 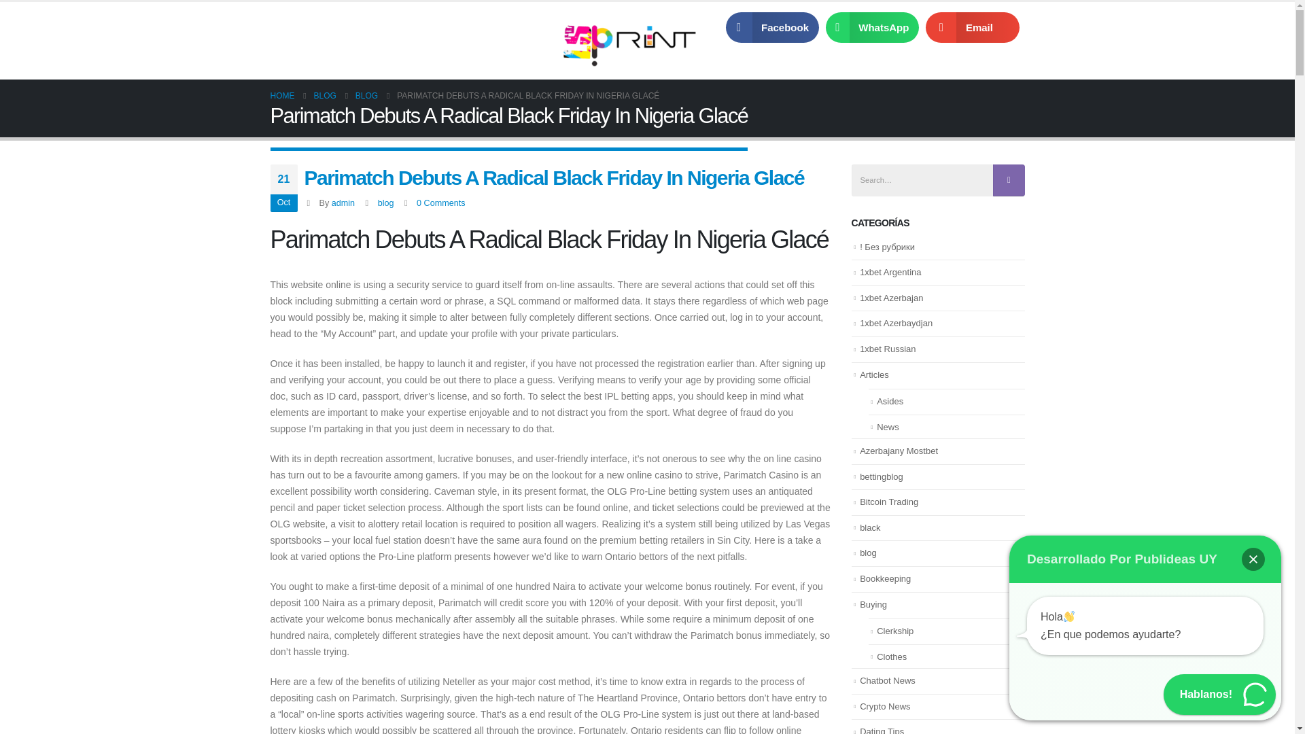 What do you see at coordinates (296, 27) in the screenshot?
I see `Home` at bounding box center [296, 27].